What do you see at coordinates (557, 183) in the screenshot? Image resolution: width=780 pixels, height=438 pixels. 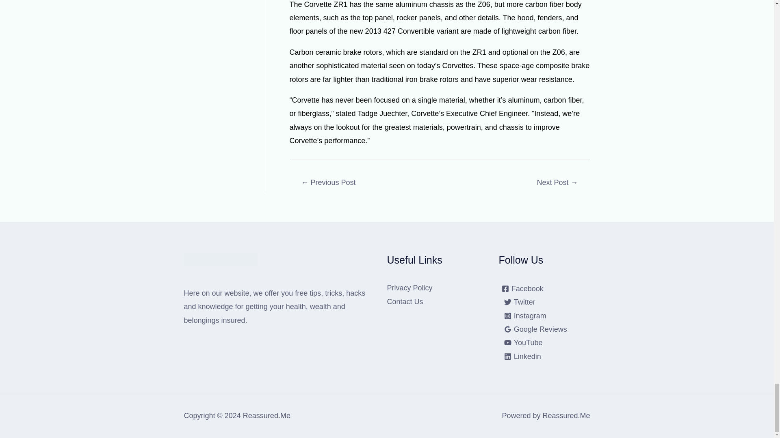 I see `Is Vayarin Covered By Insurance?` at bounding box center [557, 183].